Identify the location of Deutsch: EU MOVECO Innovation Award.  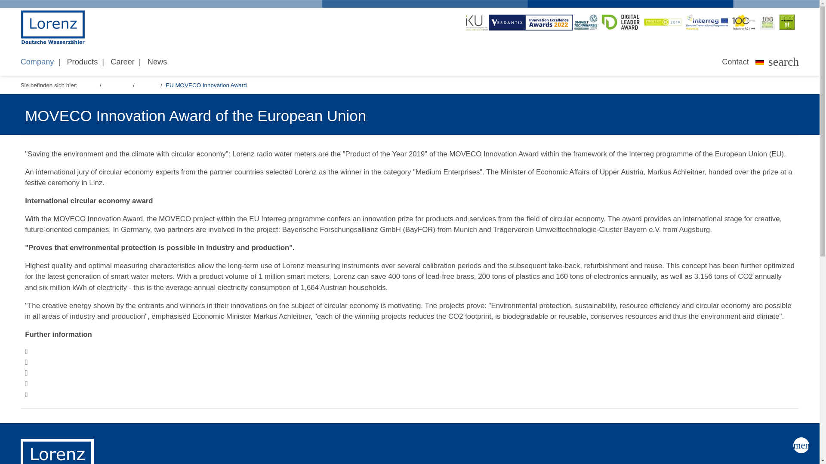
(760, 64).